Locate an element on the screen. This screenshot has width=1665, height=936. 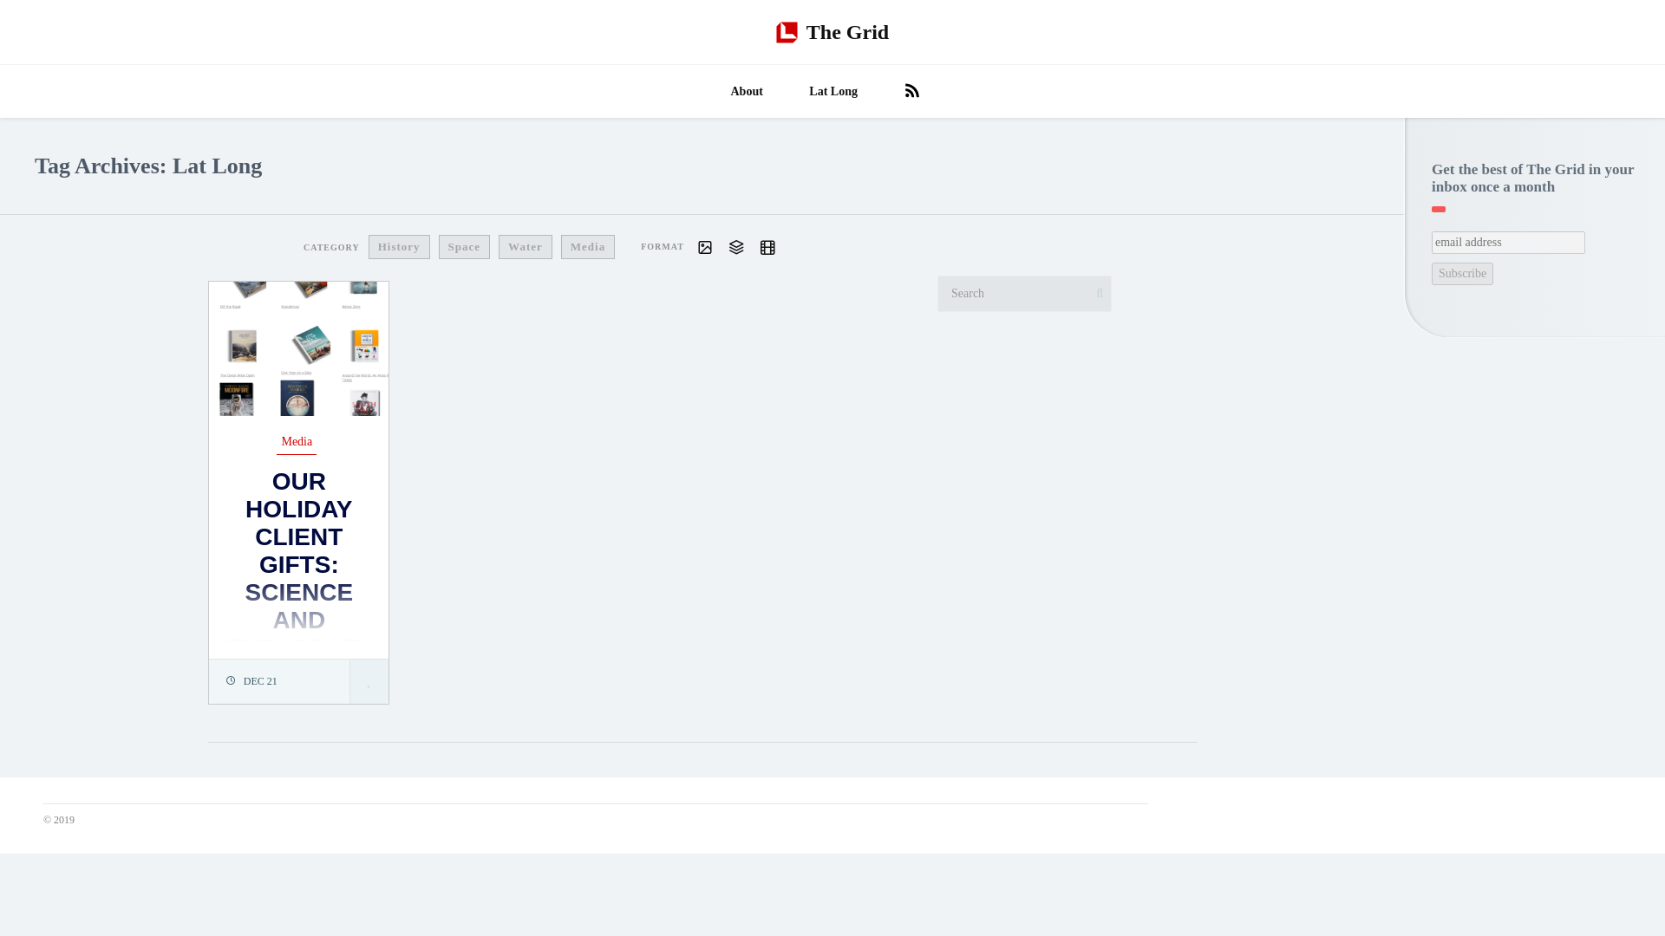
Search for: is located at coordinates (1024, 293).